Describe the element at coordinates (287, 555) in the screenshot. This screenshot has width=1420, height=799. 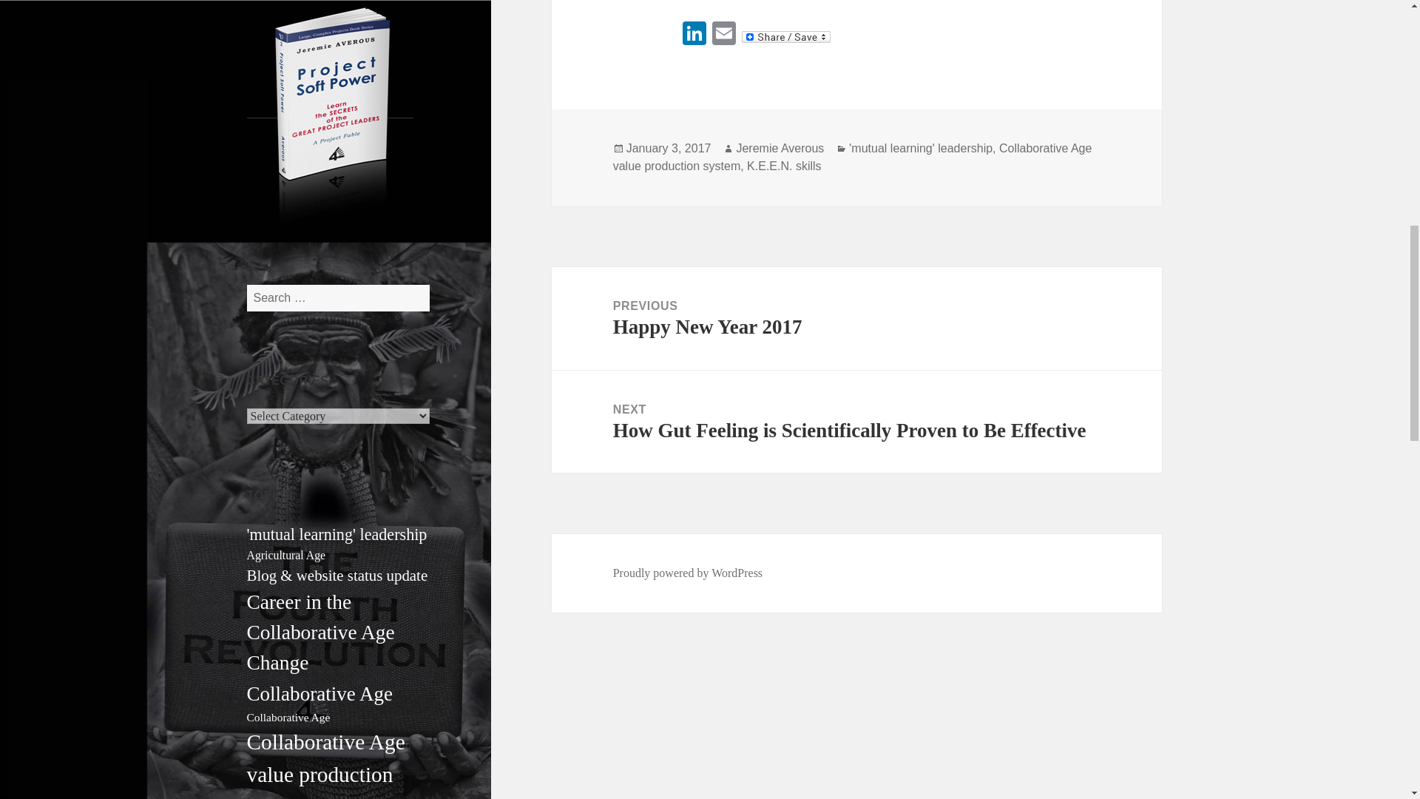
I see `Agricultural Age` at that location.